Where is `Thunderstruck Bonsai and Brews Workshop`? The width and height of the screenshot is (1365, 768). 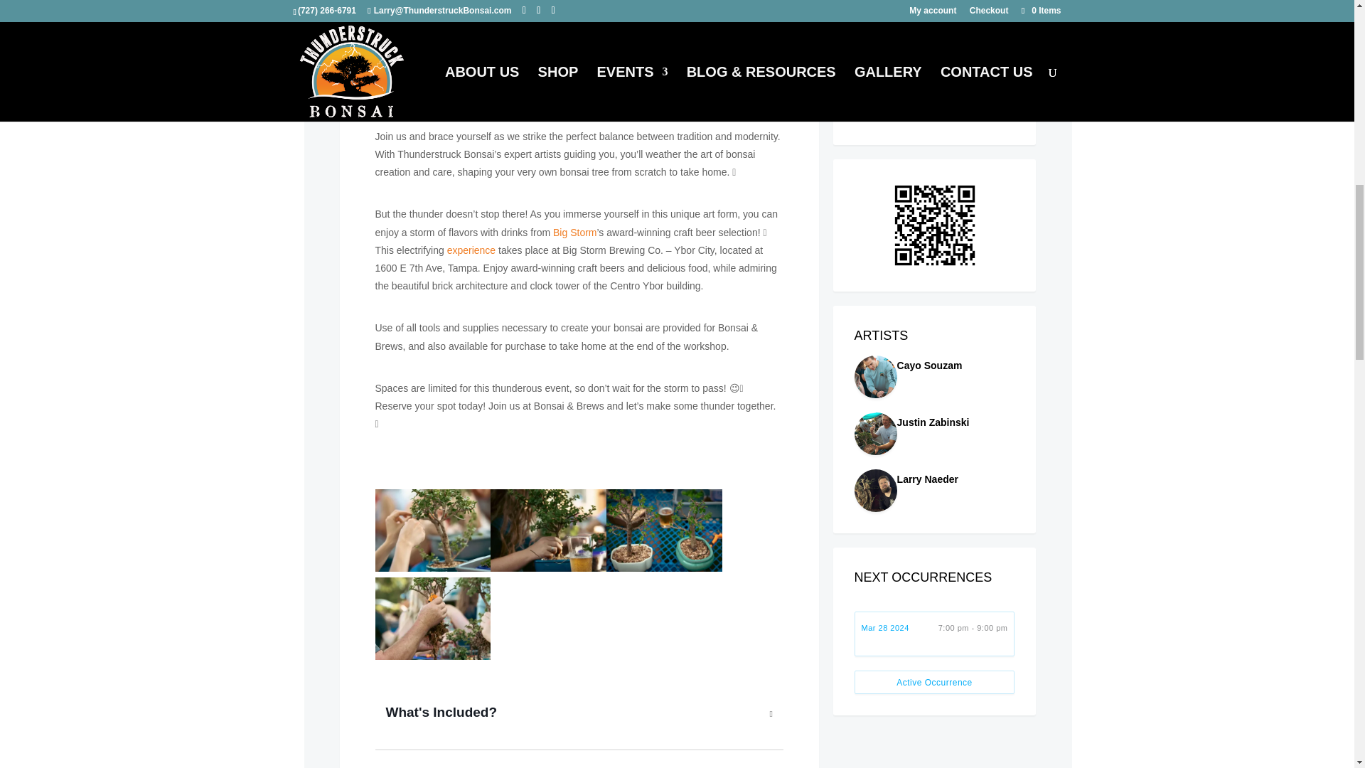 Thunderstruck Bonsai and Brews Workshop is located at coordinates (434, 533).